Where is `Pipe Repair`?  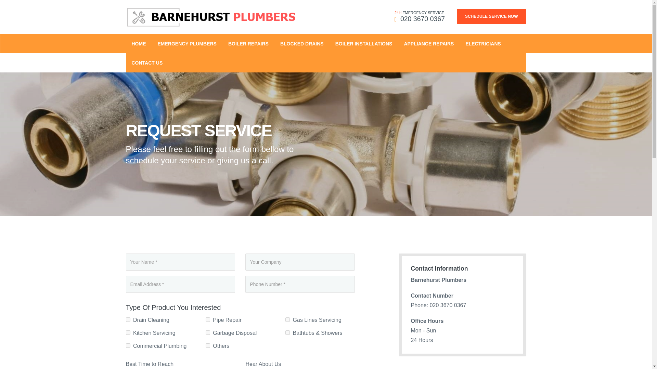
Pipe Repair is located at coordinates (208, 319).